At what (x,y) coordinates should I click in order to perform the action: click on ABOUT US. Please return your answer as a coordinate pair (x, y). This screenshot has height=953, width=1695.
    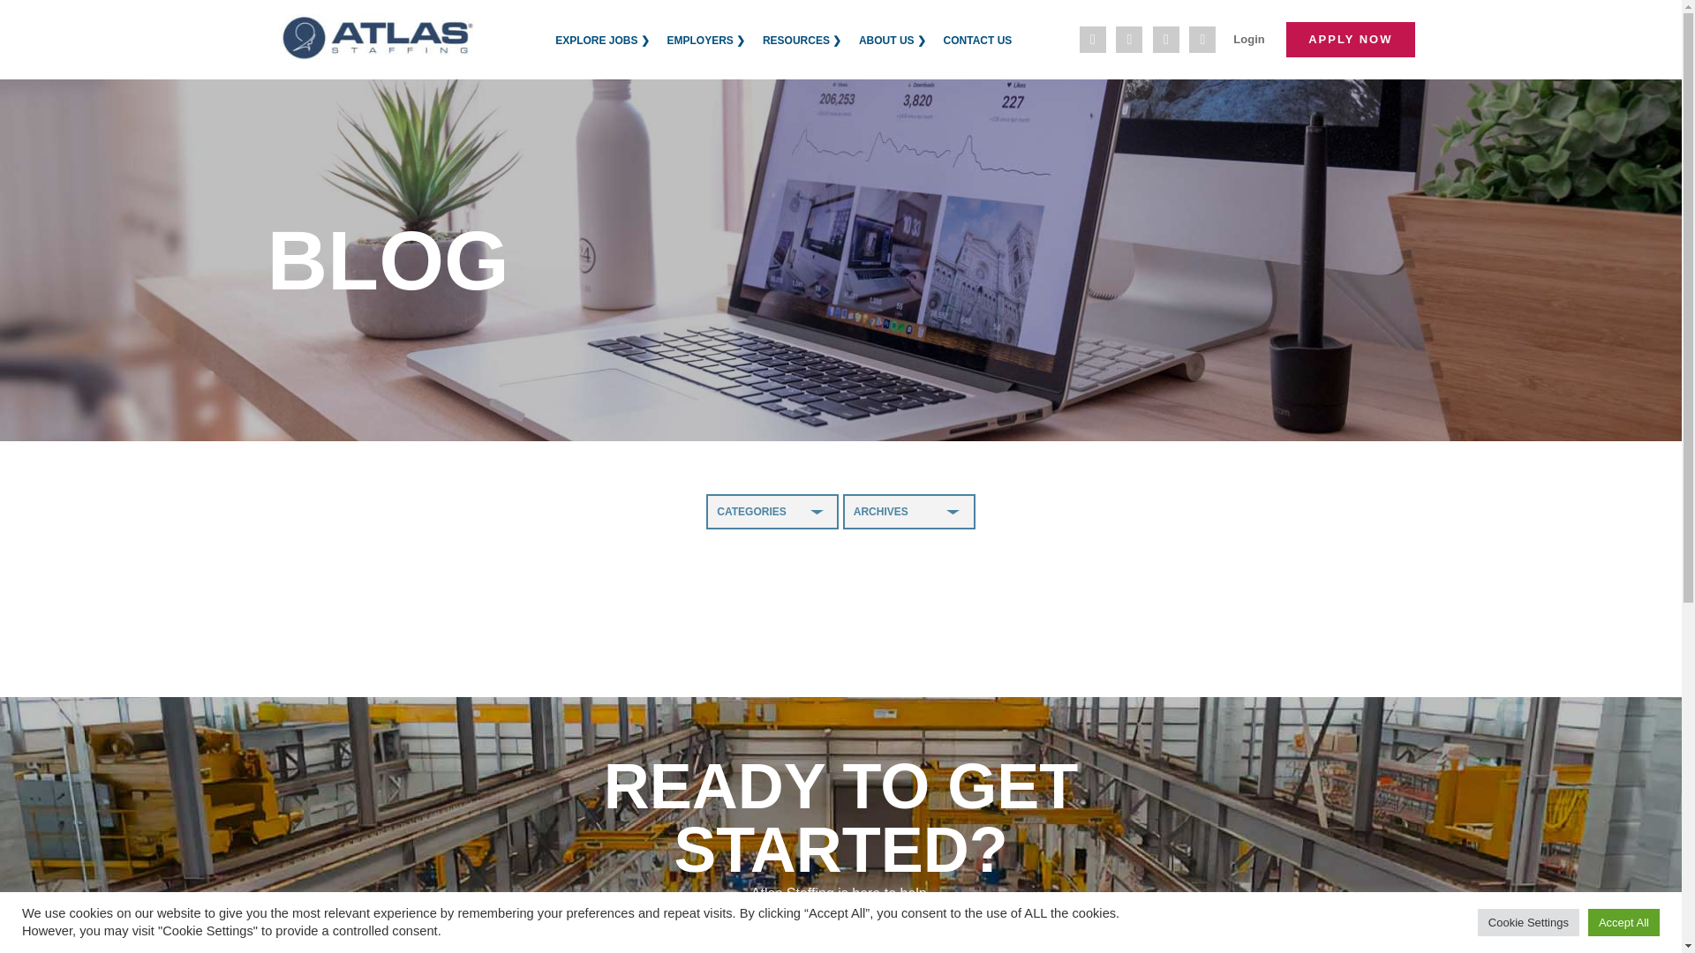
    Looking at the image, I should click on (892, 41).